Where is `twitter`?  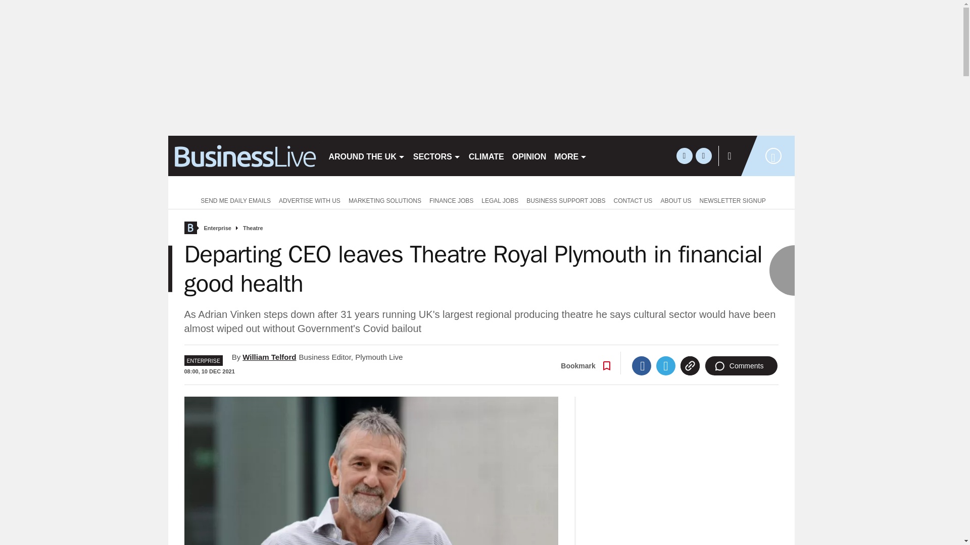
twitter is located at coordinates (684, 155).